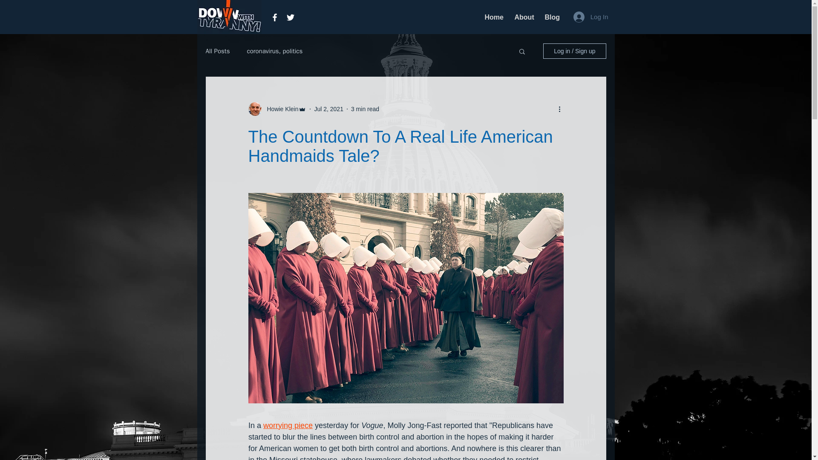  I want to click on Home, so click(493, 17).